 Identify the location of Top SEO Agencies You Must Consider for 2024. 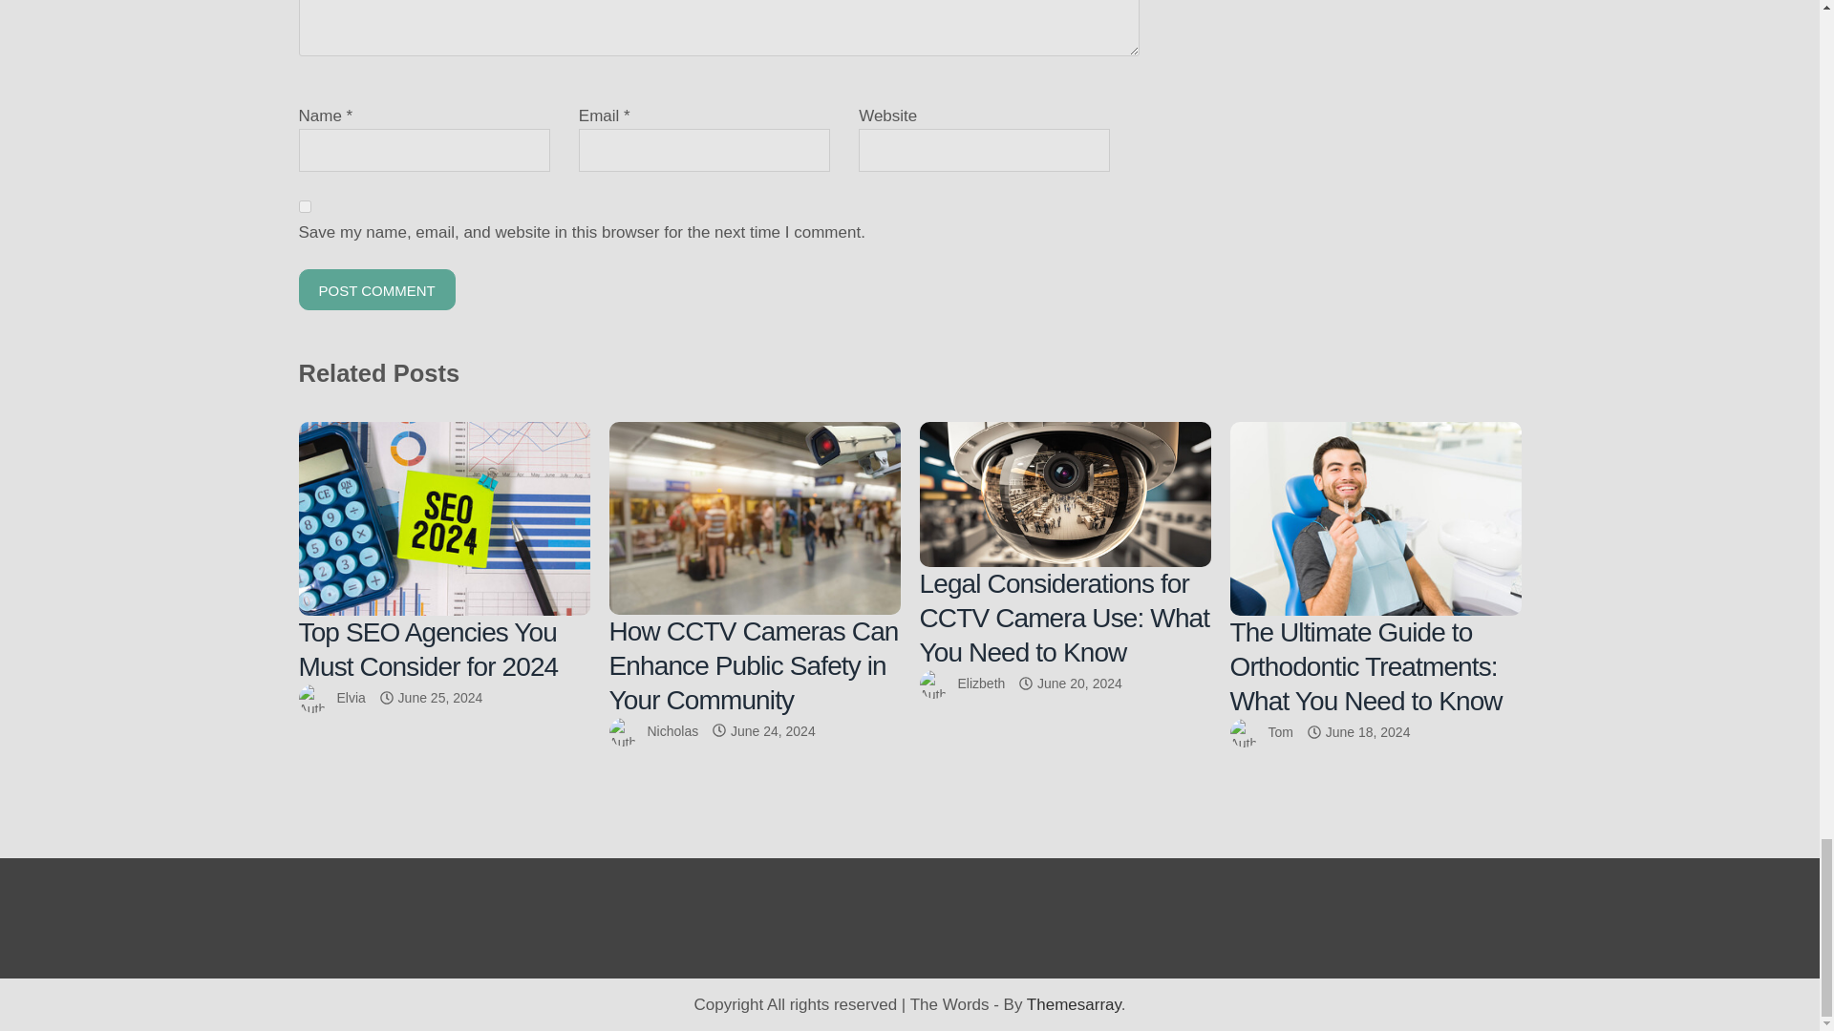
(443, 517).